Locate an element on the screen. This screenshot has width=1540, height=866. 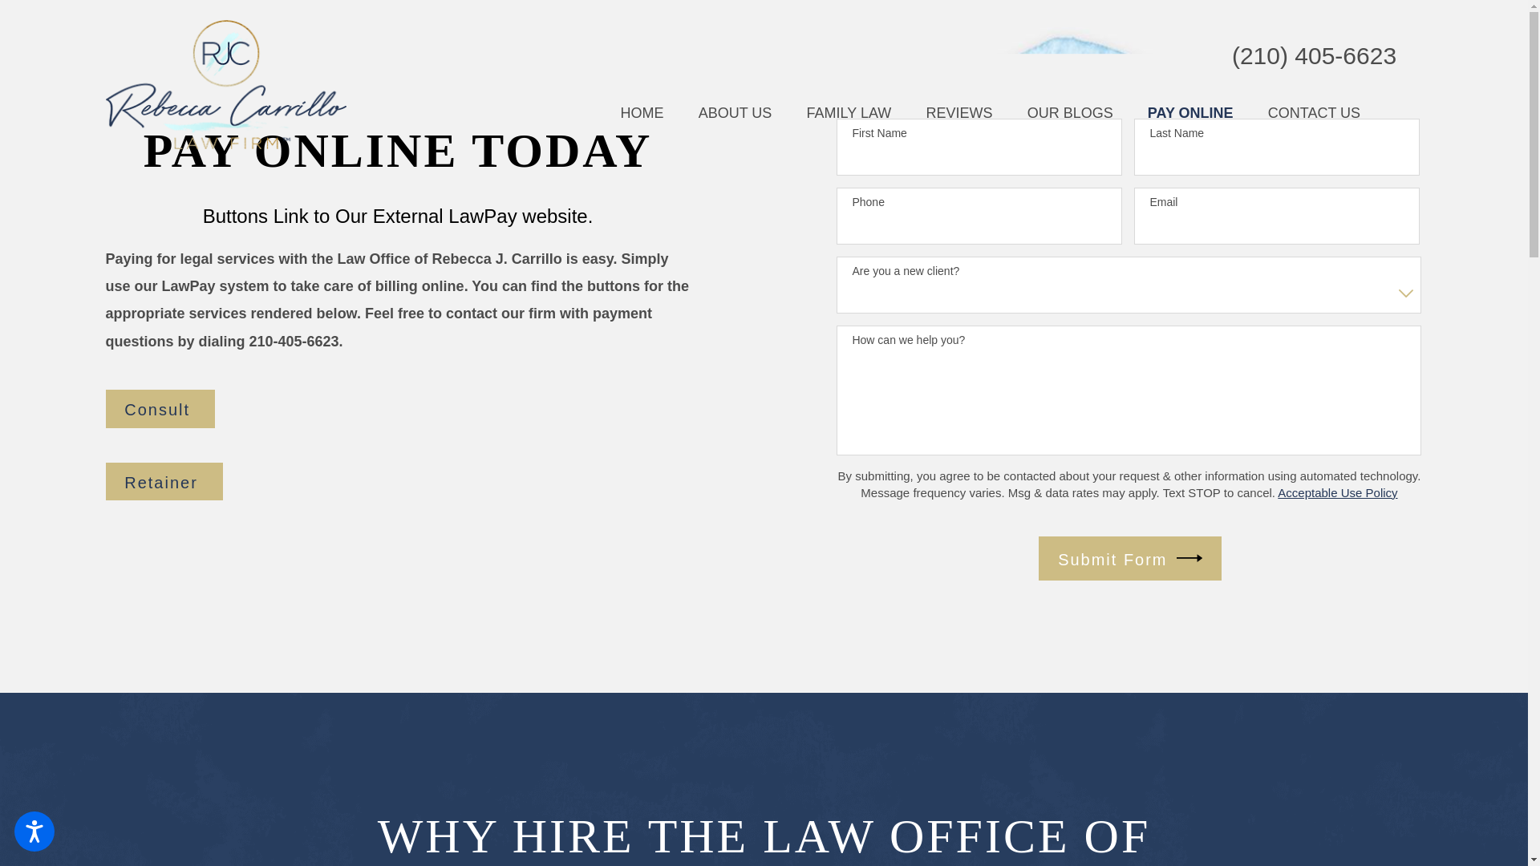
The Law Office of Rebecca J. Carrillo is located at coordinates (226, 83).